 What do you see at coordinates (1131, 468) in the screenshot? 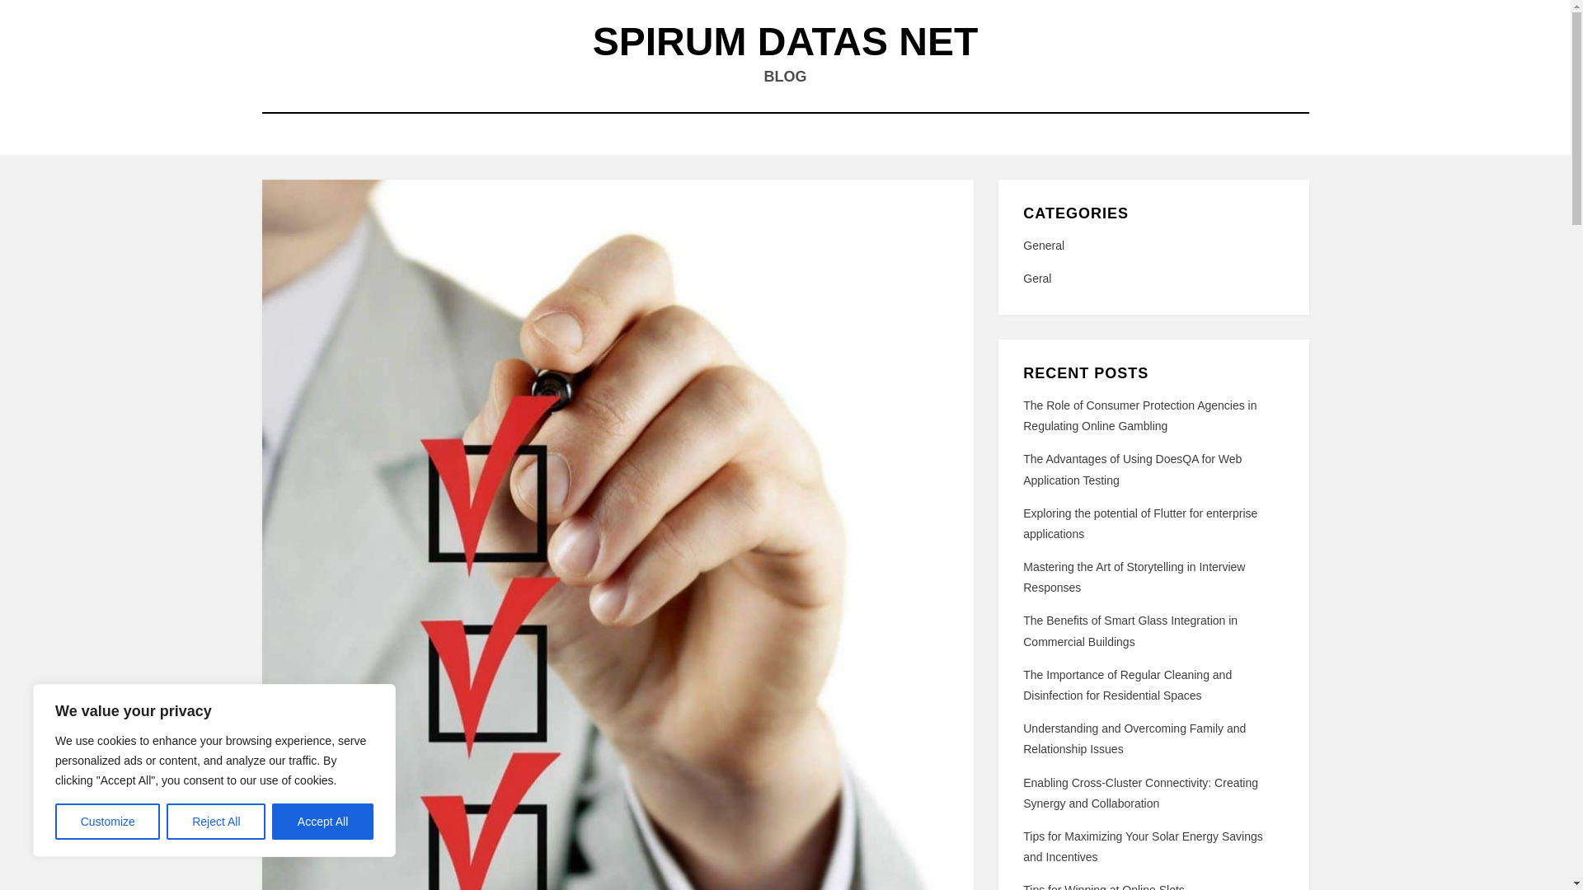
I see `The Advantages of Using DoesQA for Web Application Testing` at bounding box center [1131, 468].